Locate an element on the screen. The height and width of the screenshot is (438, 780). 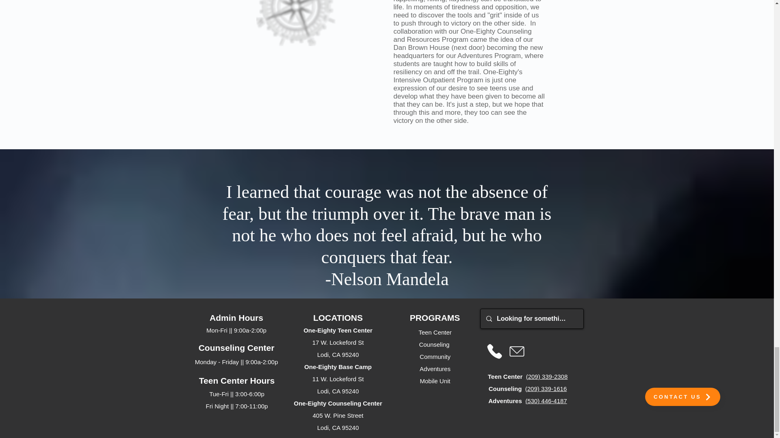
Community is located at coordinates (435, 356).